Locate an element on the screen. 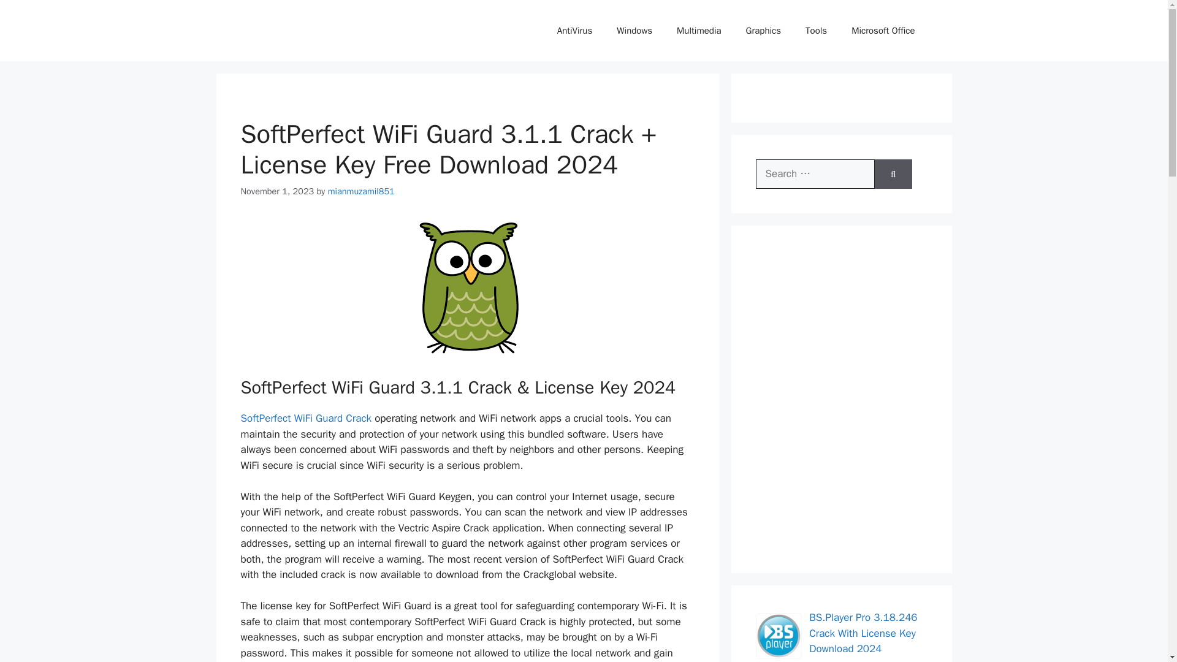 Image resolution: width=1177 pixels, height=662 pixels. View all posts by mianmuzamil851 is located at coordinates (361, 191).